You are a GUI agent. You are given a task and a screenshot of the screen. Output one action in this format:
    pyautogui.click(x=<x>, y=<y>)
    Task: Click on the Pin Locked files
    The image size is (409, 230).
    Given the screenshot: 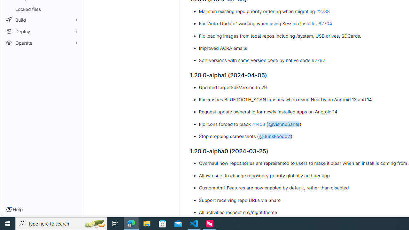 What is the action you would take?
    pyautogui.click(x=75, y=9)
    